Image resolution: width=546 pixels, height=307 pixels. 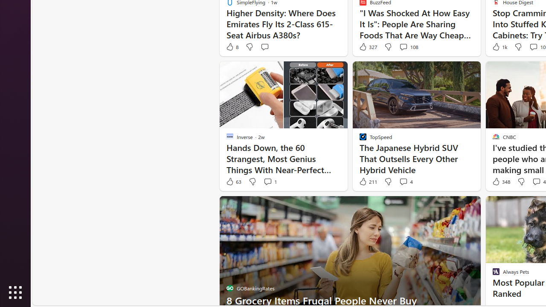 I want to click on View comments 103 Comment, so click(x=533, y=47).